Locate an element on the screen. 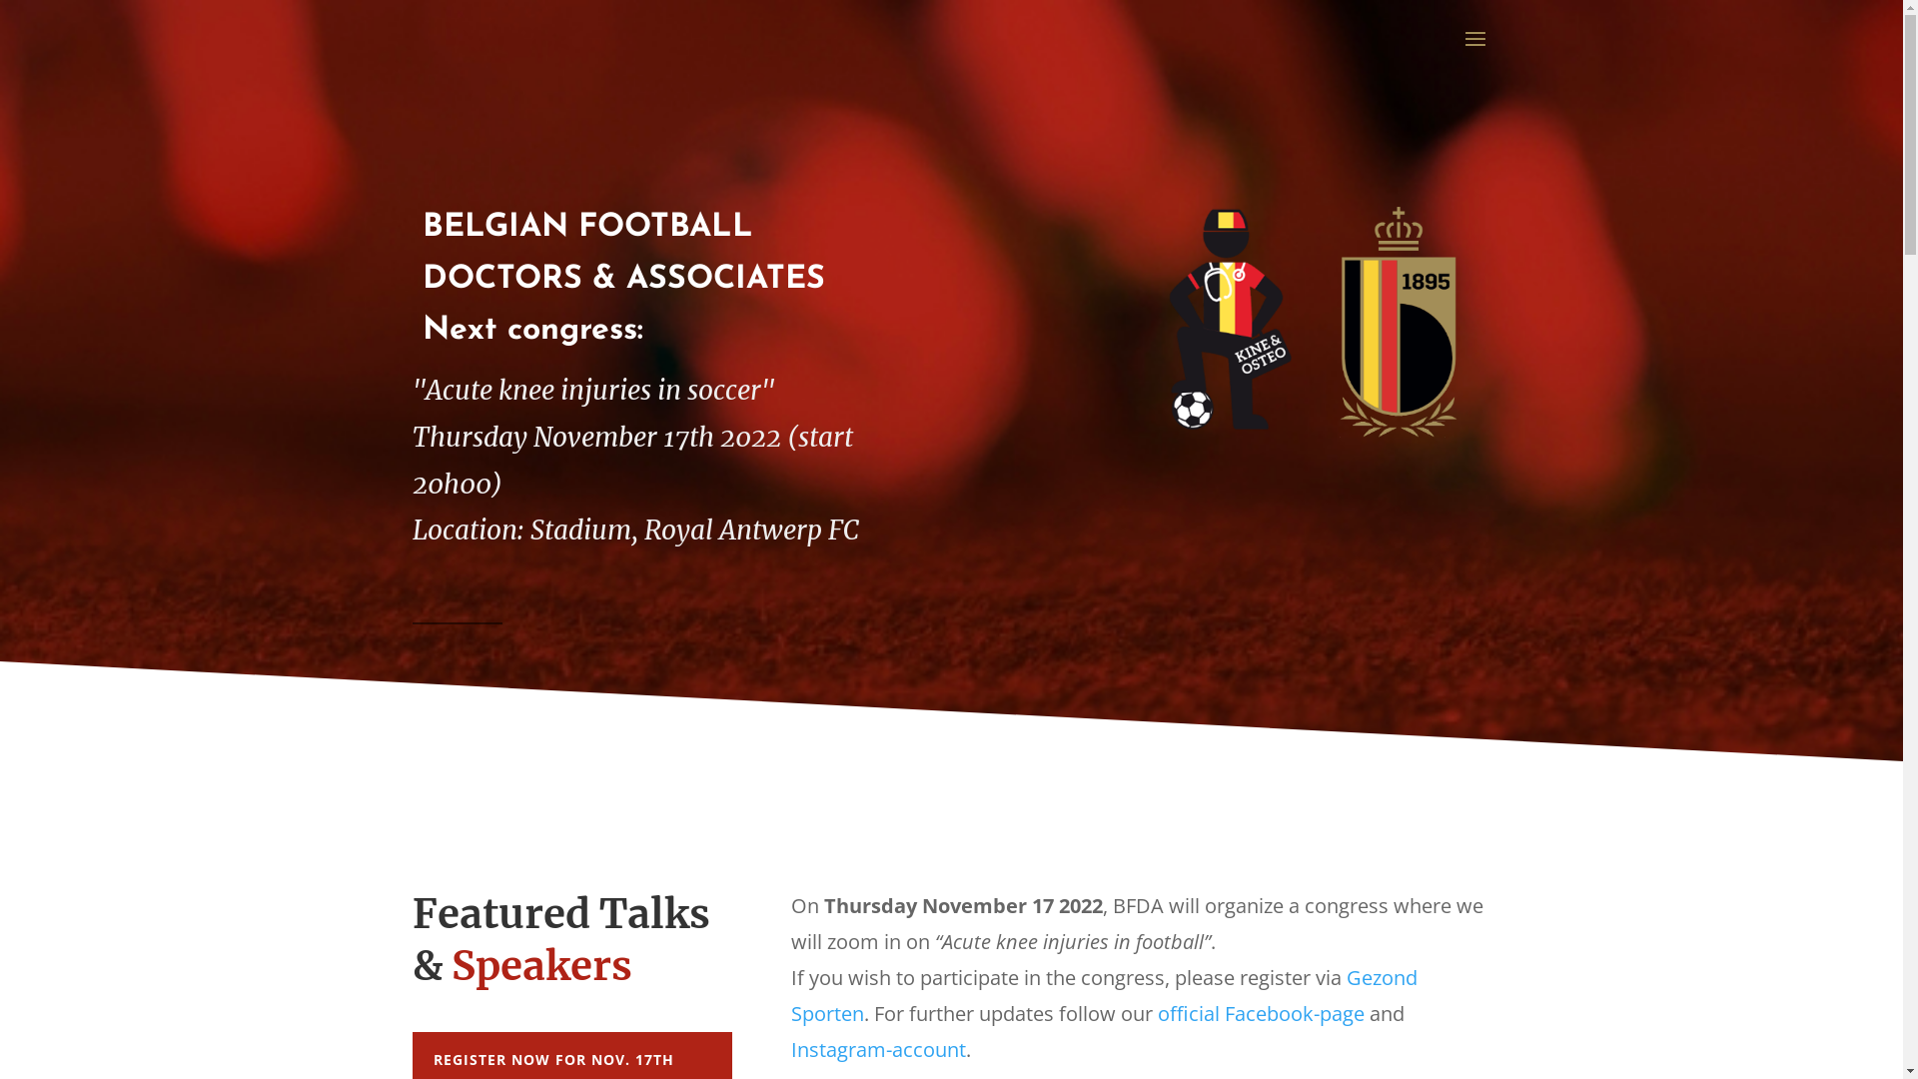 The image size is (1918, 1079). Instagram-account is located at coordinates (879, 1049).